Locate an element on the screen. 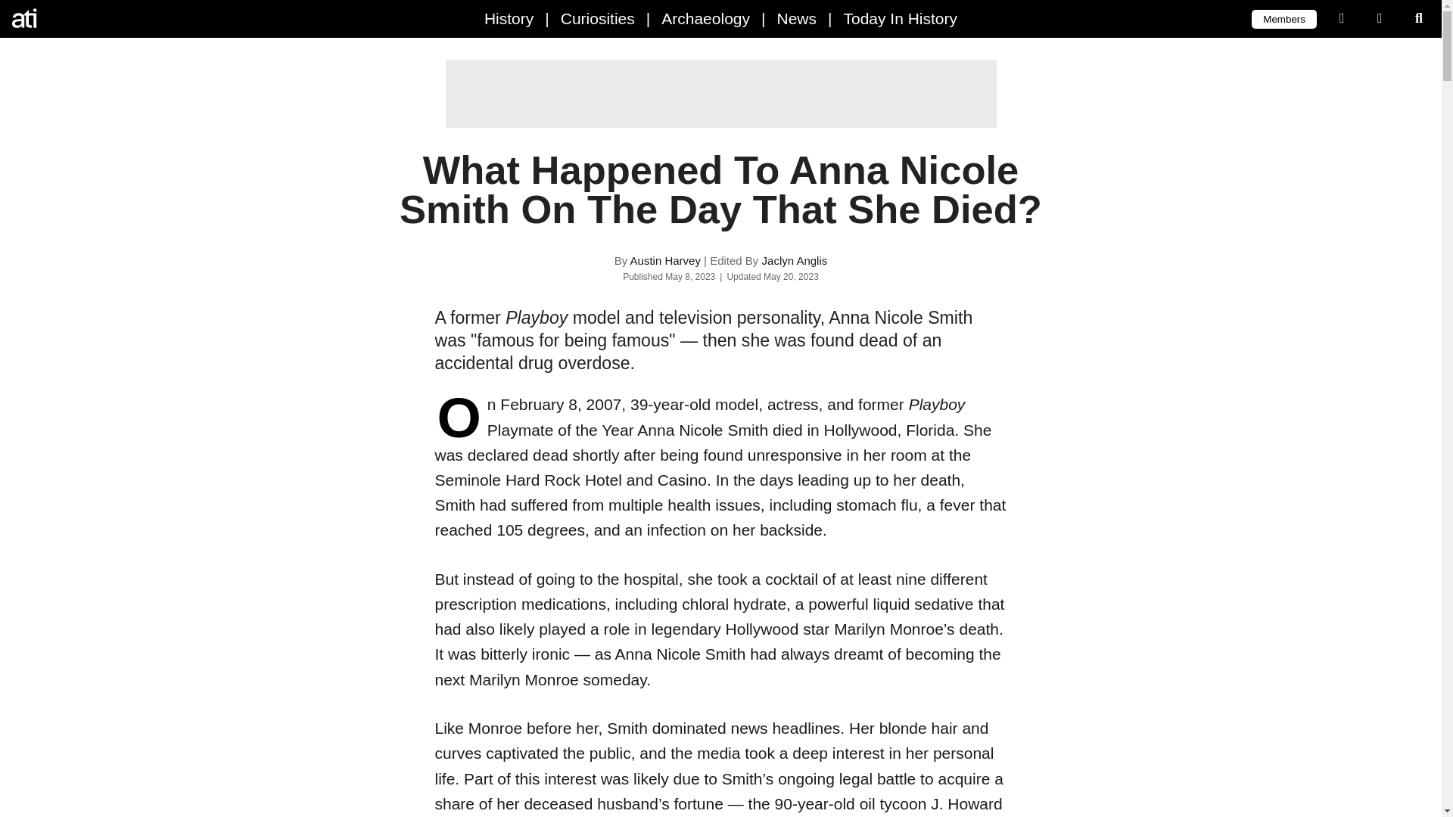 Image resolution: width=1453 pixels, height=817 pixels. Today In History is located at coordinates (900, 18).